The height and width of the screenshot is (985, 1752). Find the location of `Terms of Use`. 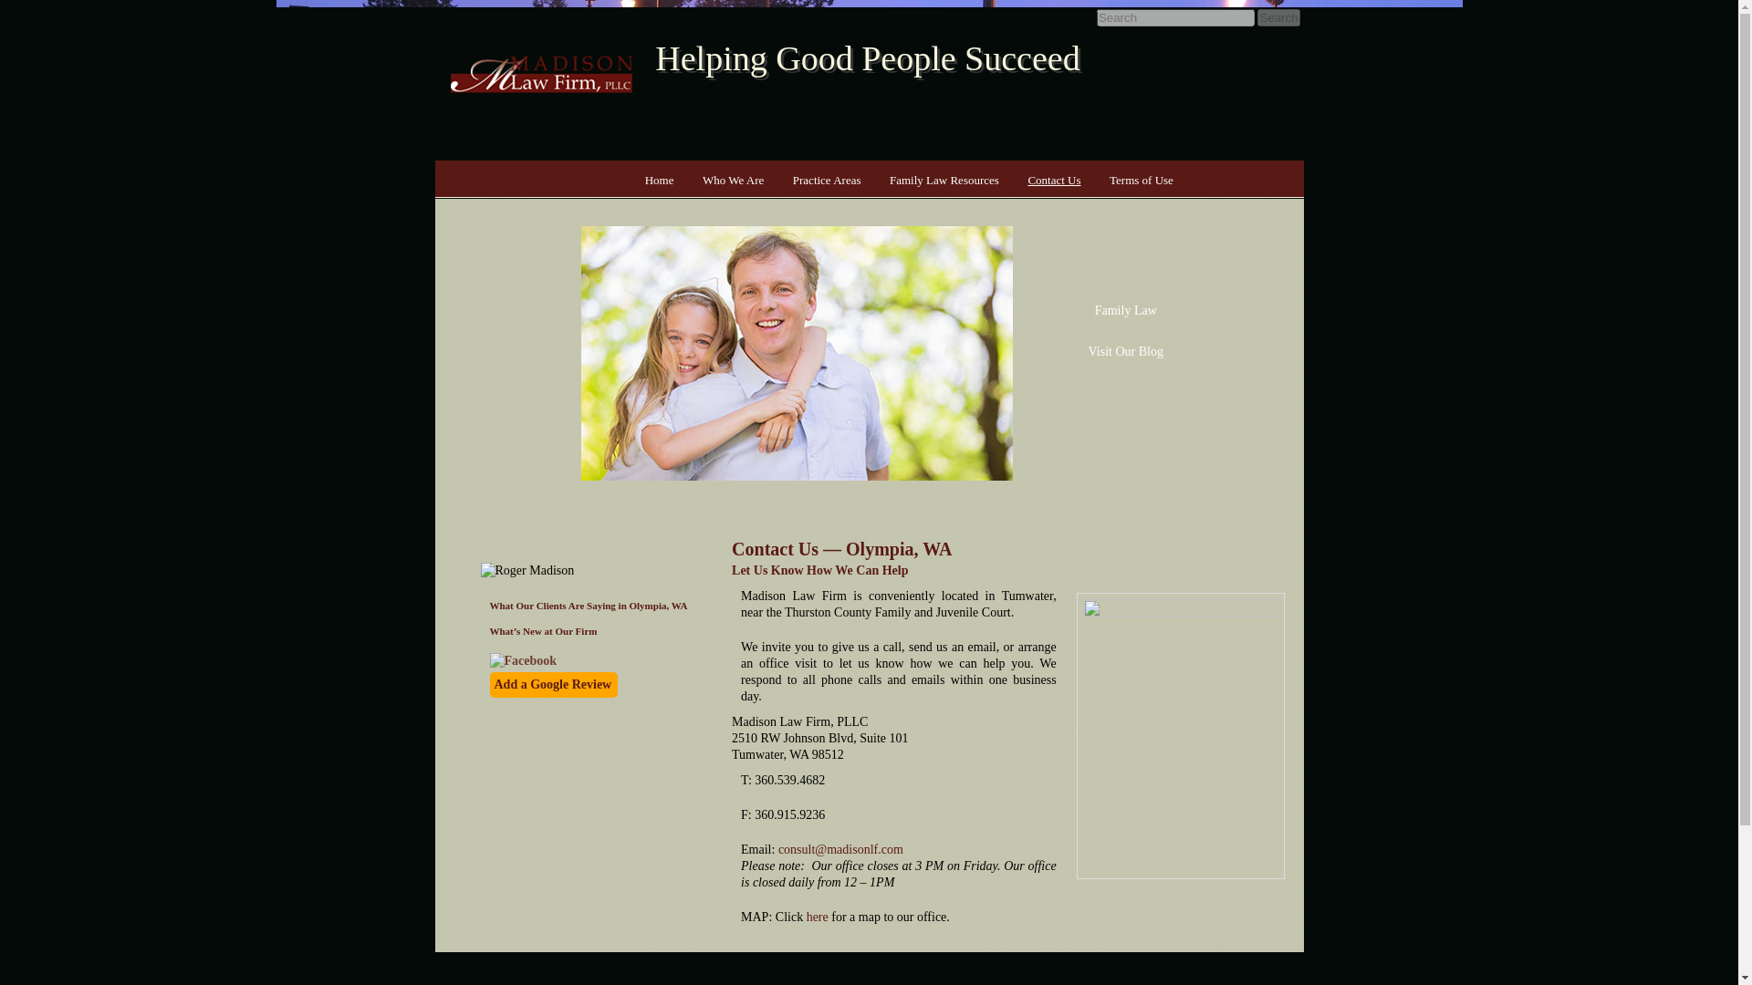

Terms of Use is located at coordinates (1141, 181).